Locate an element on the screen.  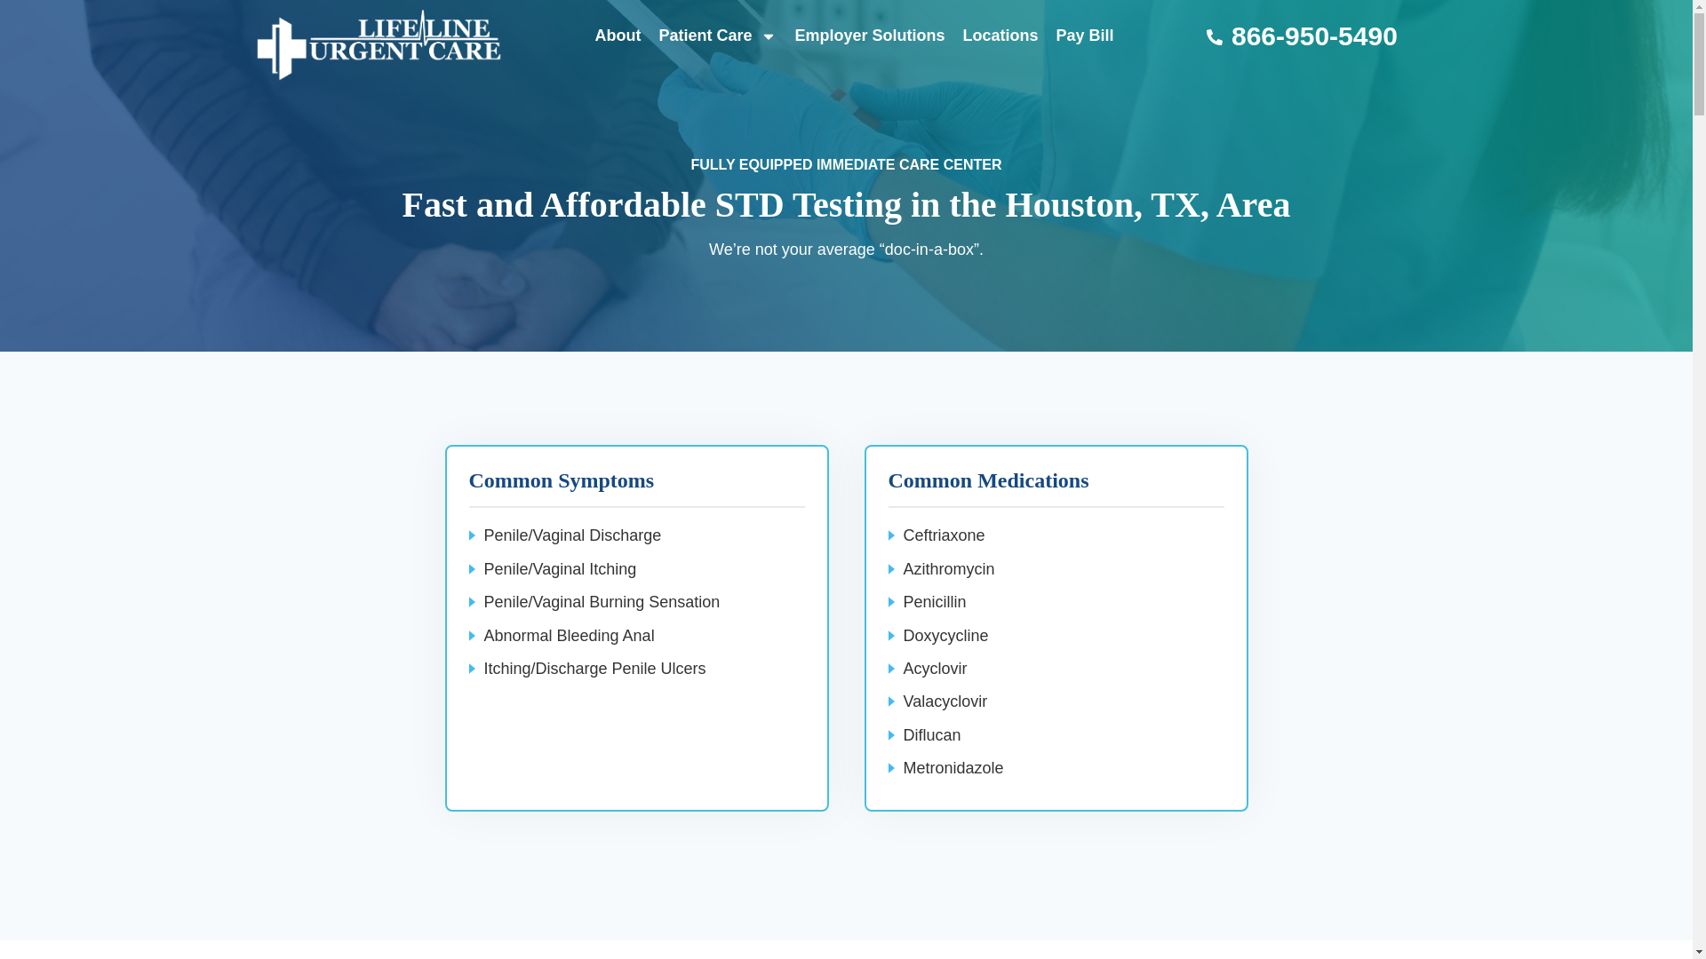
866-950-5490 is located at coordinates (1317, 36).